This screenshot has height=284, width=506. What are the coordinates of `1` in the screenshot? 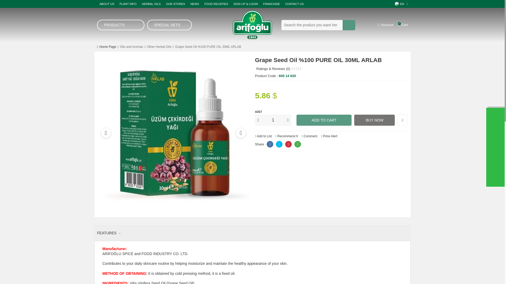 It's located at (273, 120).